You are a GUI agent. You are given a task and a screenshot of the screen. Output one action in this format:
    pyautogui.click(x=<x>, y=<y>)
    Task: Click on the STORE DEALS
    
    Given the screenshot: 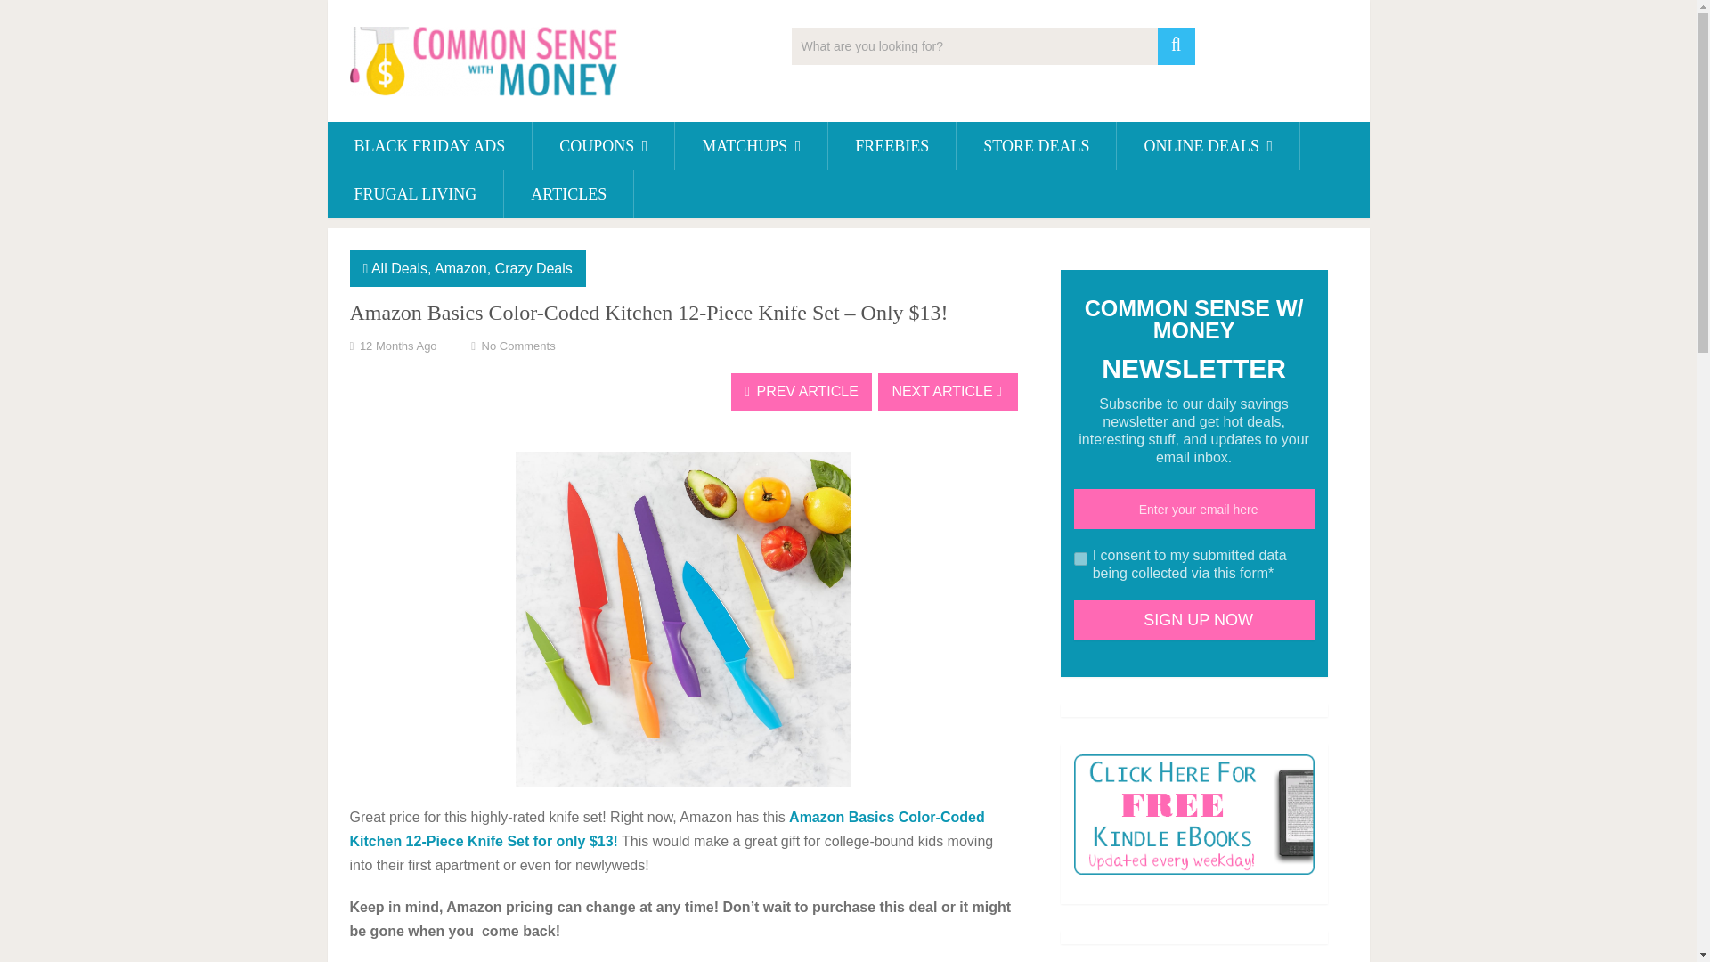 What is the action you would take?
    pyautogui.click(x=1036, y=146)
    